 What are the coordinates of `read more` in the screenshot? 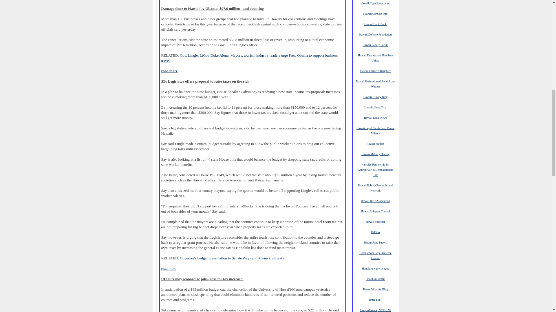 It's located at (169, 269).